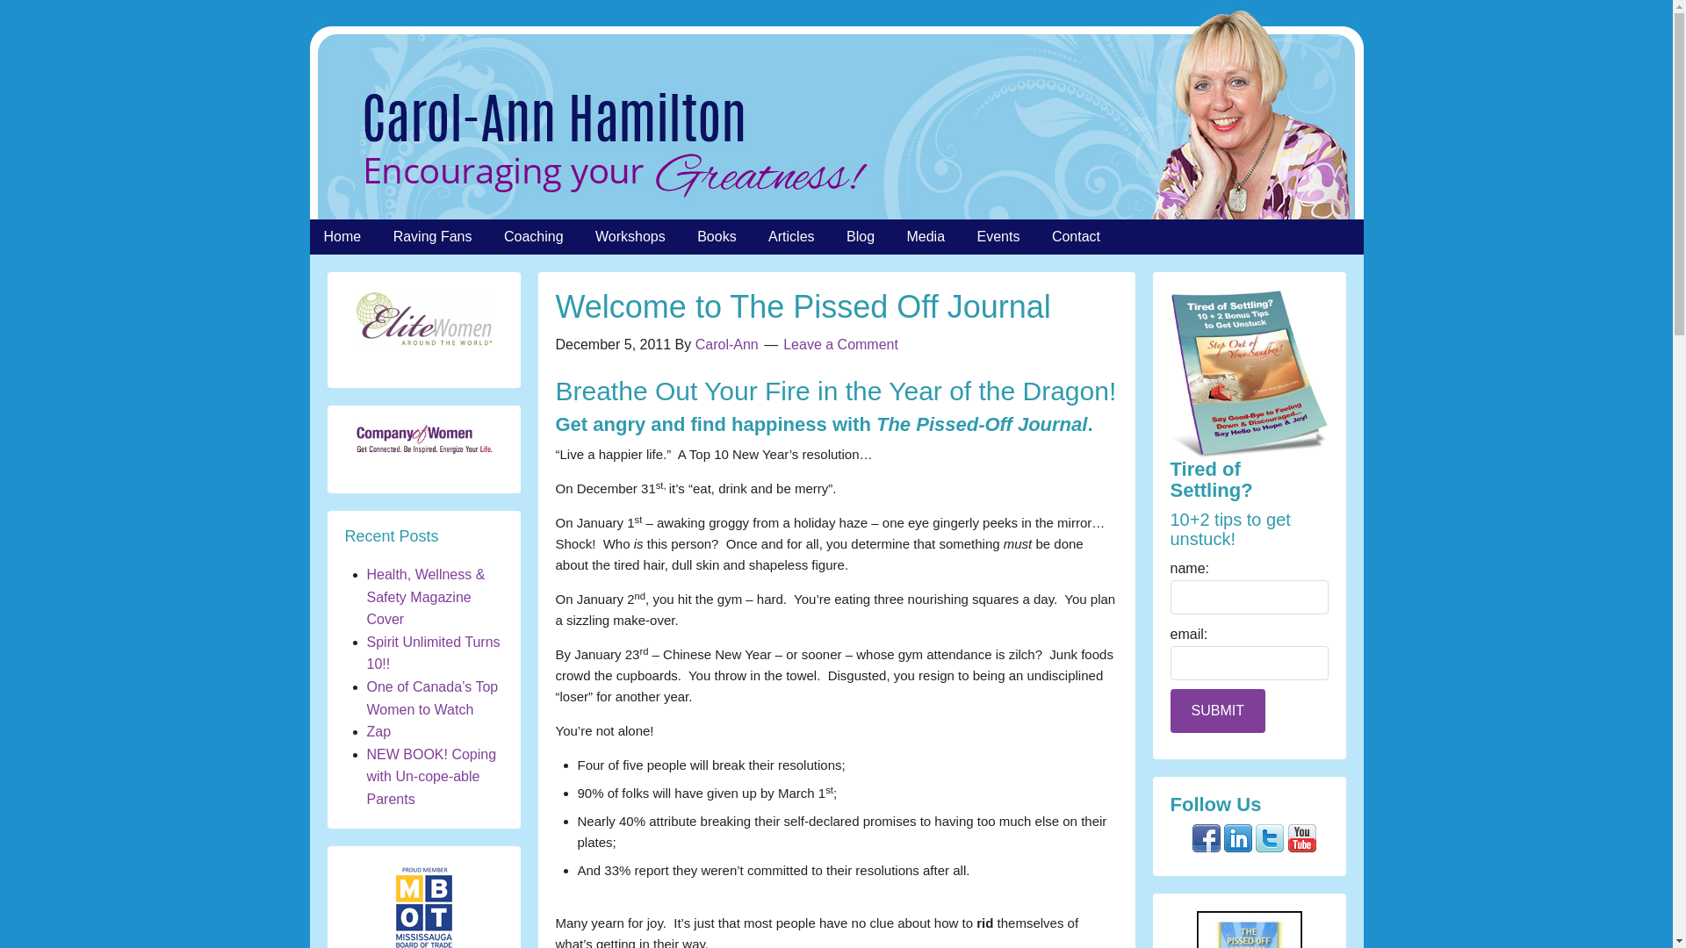 The image size is (1686, 948). What do you see at coordinates (1270, 837) in the screenshot?
I see `Twitter` at bounding box center [1270, 837].